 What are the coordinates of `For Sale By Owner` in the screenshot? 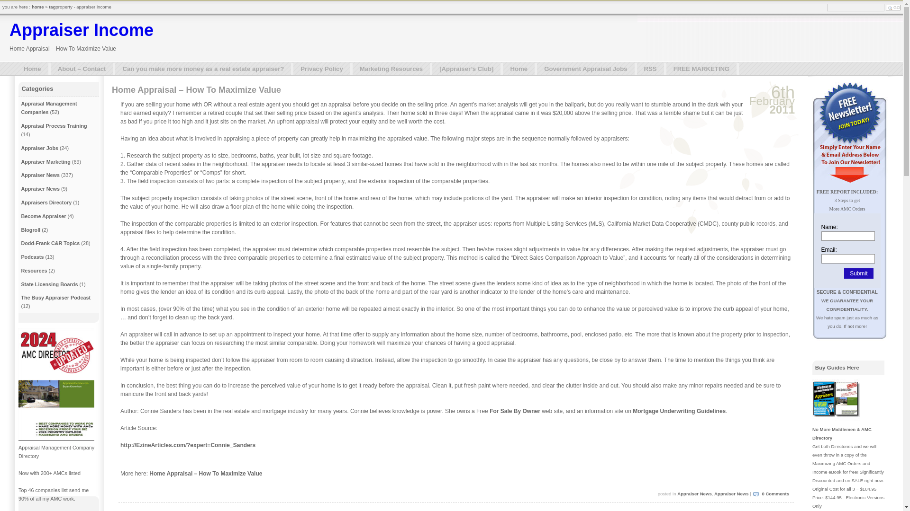 It's located at (515, 411).